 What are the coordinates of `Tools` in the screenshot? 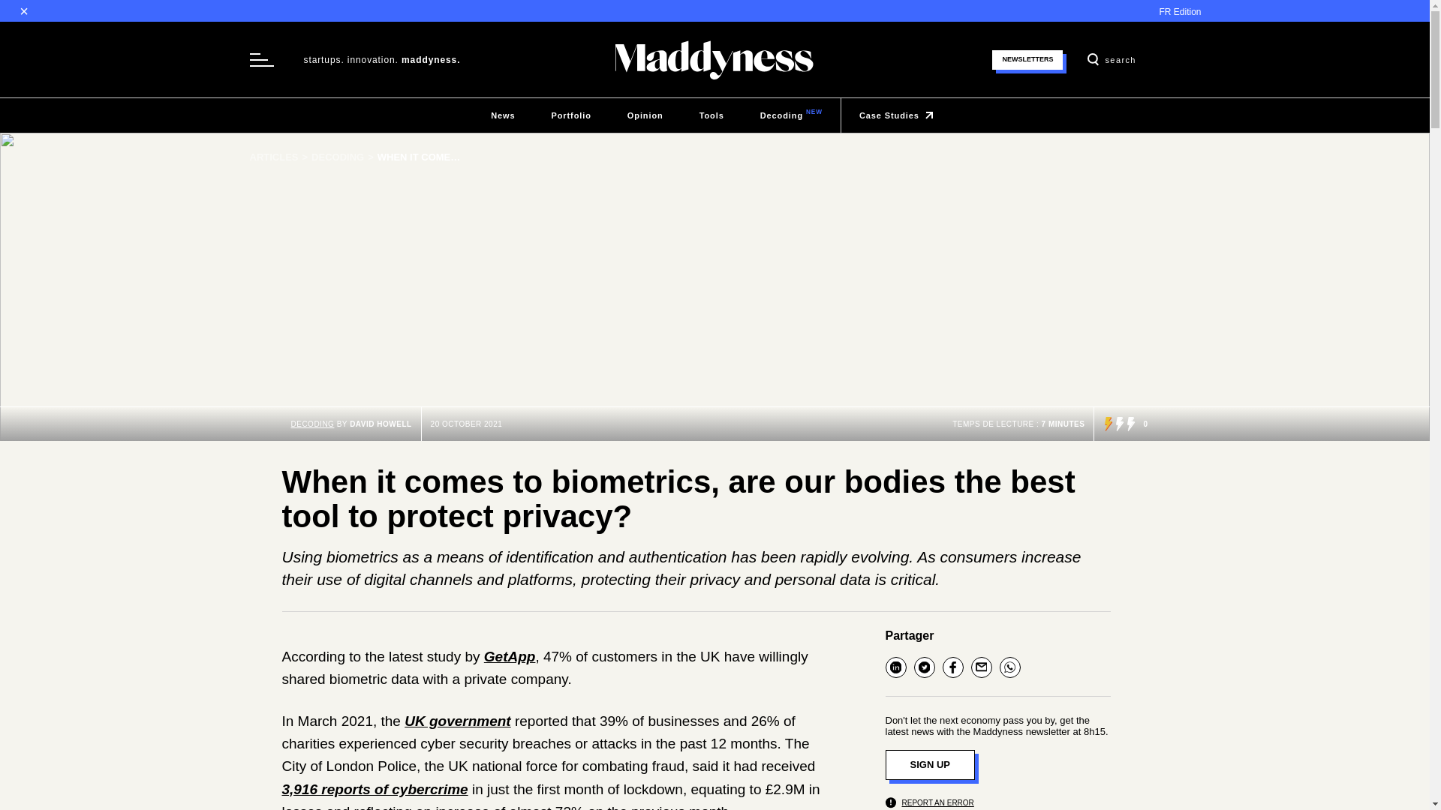 It's located at (711, 115).